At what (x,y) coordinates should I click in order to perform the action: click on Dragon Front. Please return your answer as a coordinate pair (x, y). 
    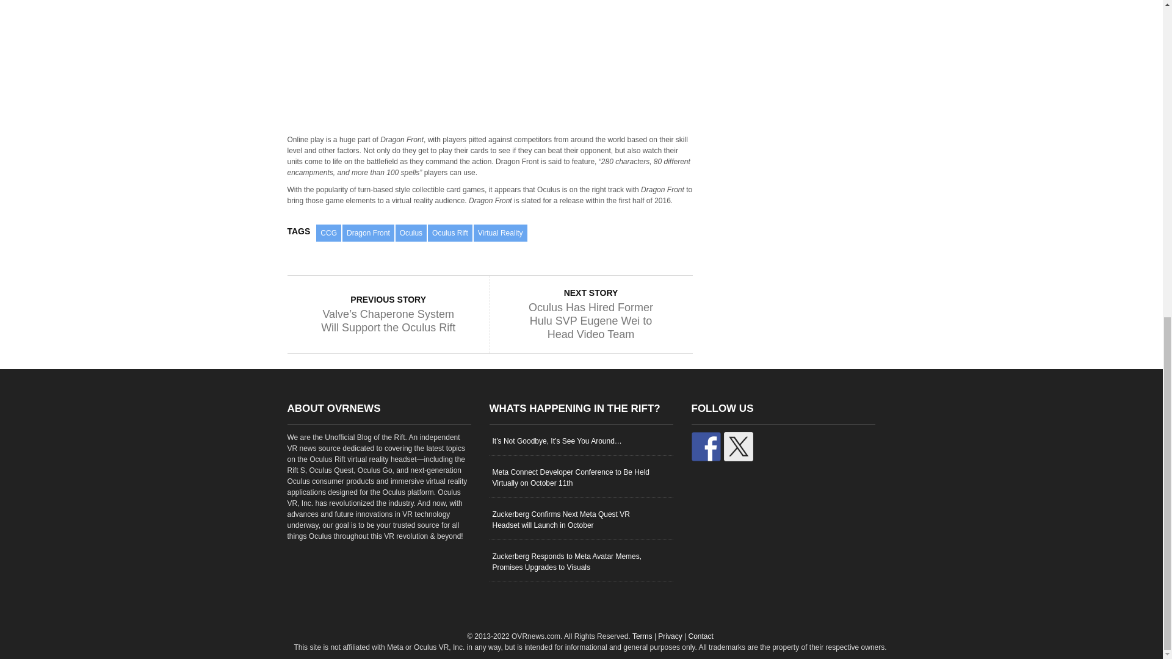
    Looking at the image, I should click on (367, 233).